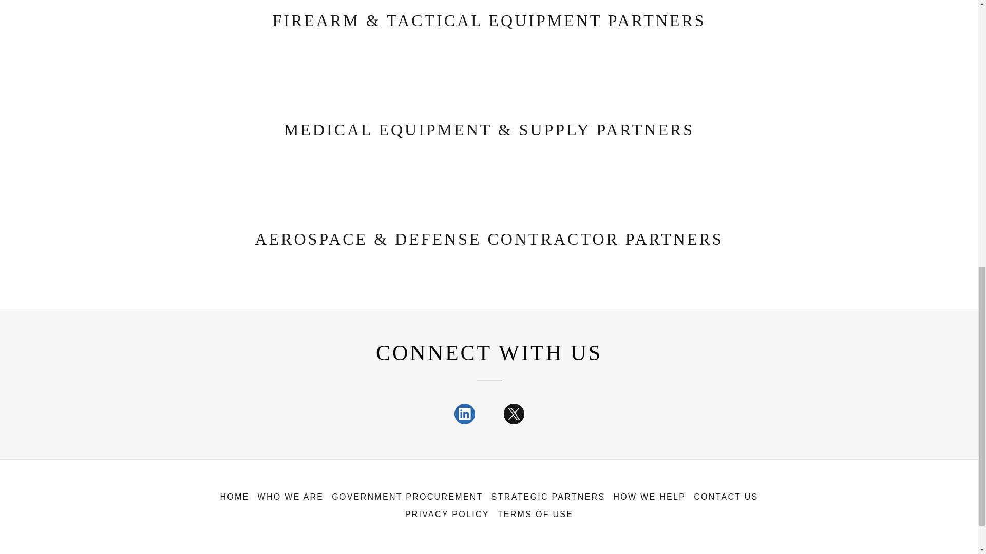  What do you see at coordinates (535, 514) in the screenshot?
I see `TERMS OF USE` at bounding box center [535, 514].